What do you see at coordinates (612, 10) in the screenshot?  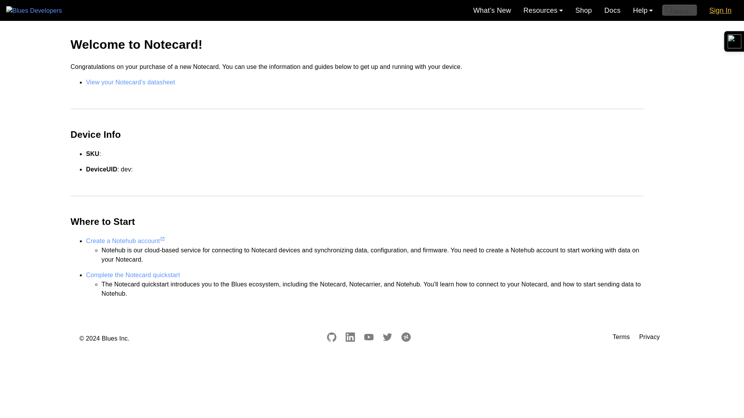 I see `Docs` at bounding box center [612, 10].